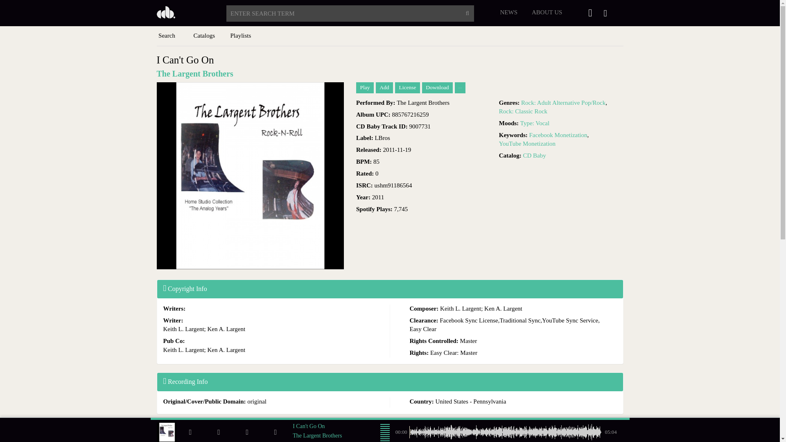 The image size is (786, 442). I want to click on License, so click(407, 88).